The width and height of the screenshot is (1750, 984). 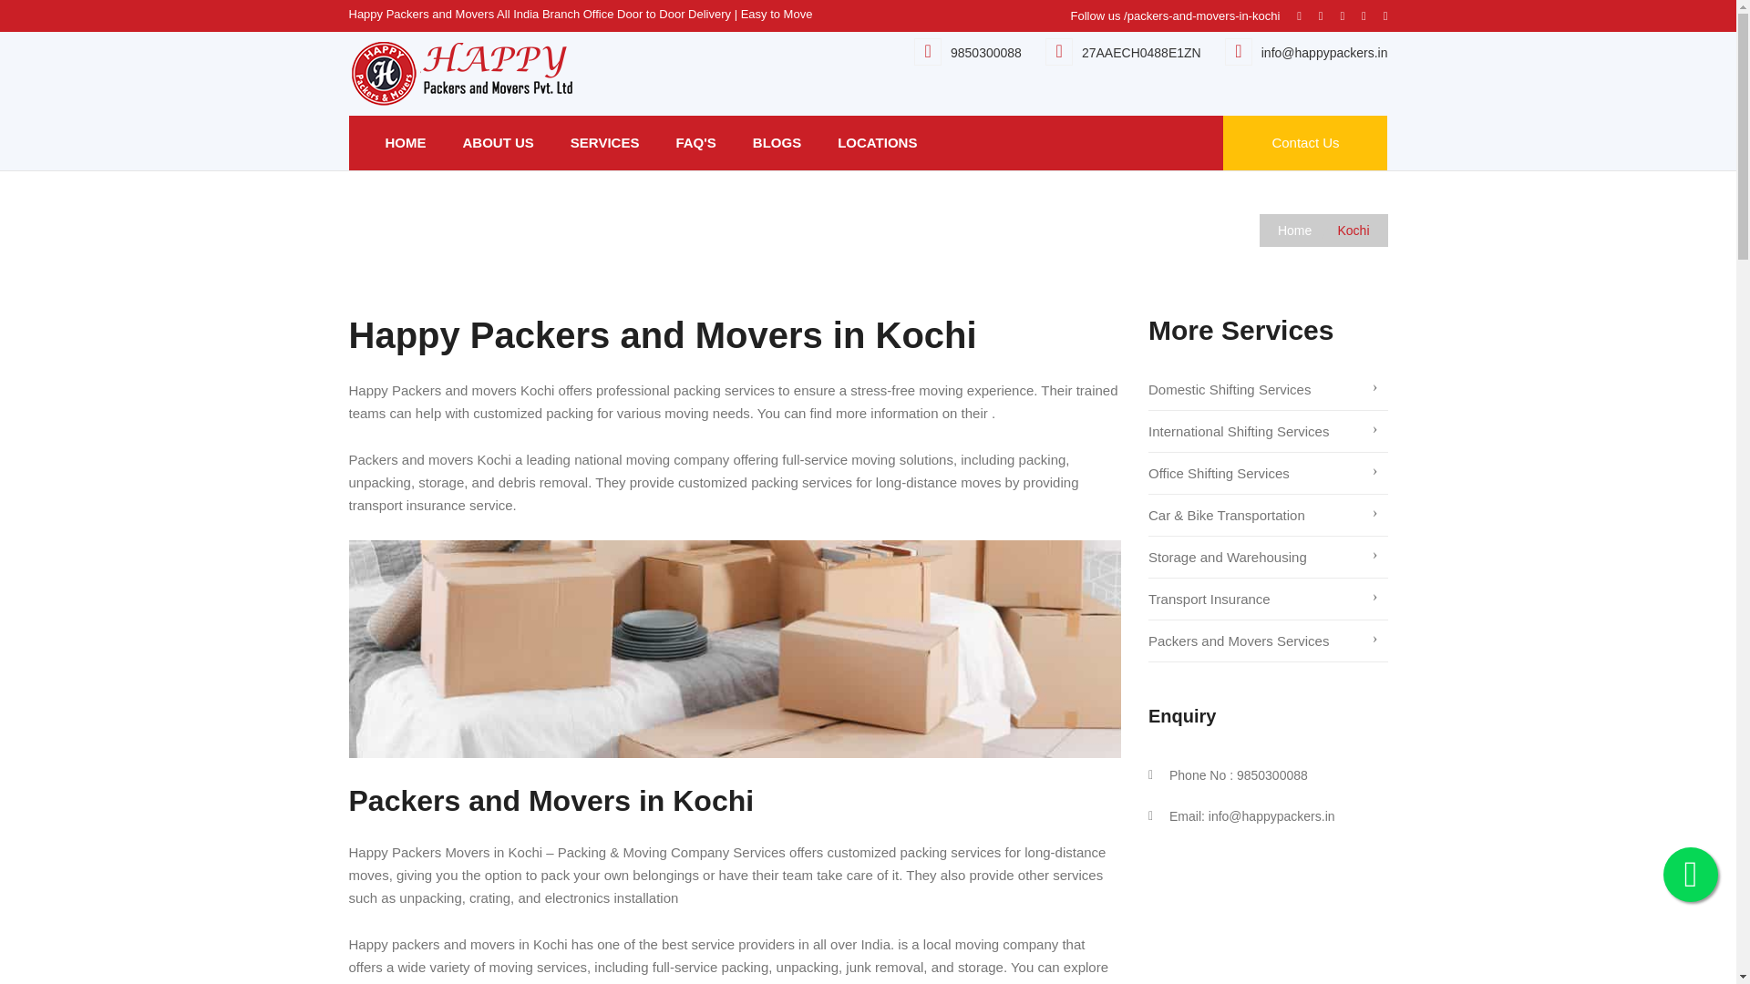 I want to click on 9850300088, so click(x=986, y=52).